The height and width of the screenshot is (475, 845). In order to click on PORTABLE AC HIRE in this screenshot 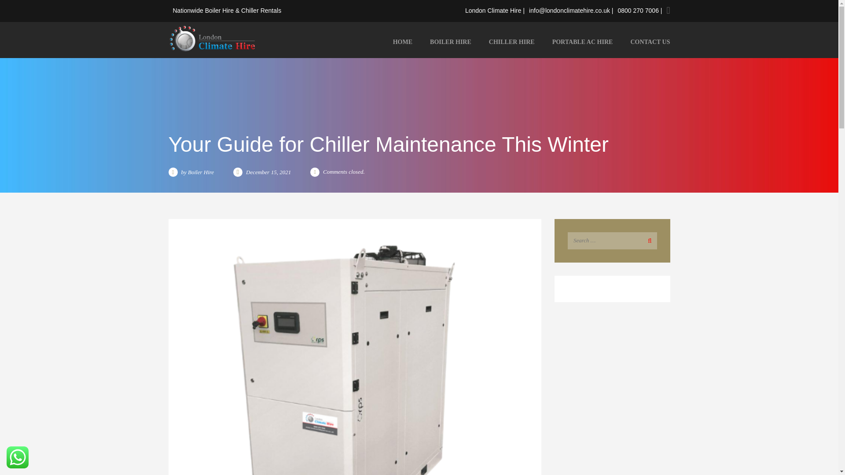, I will do `click(583, 42)`.